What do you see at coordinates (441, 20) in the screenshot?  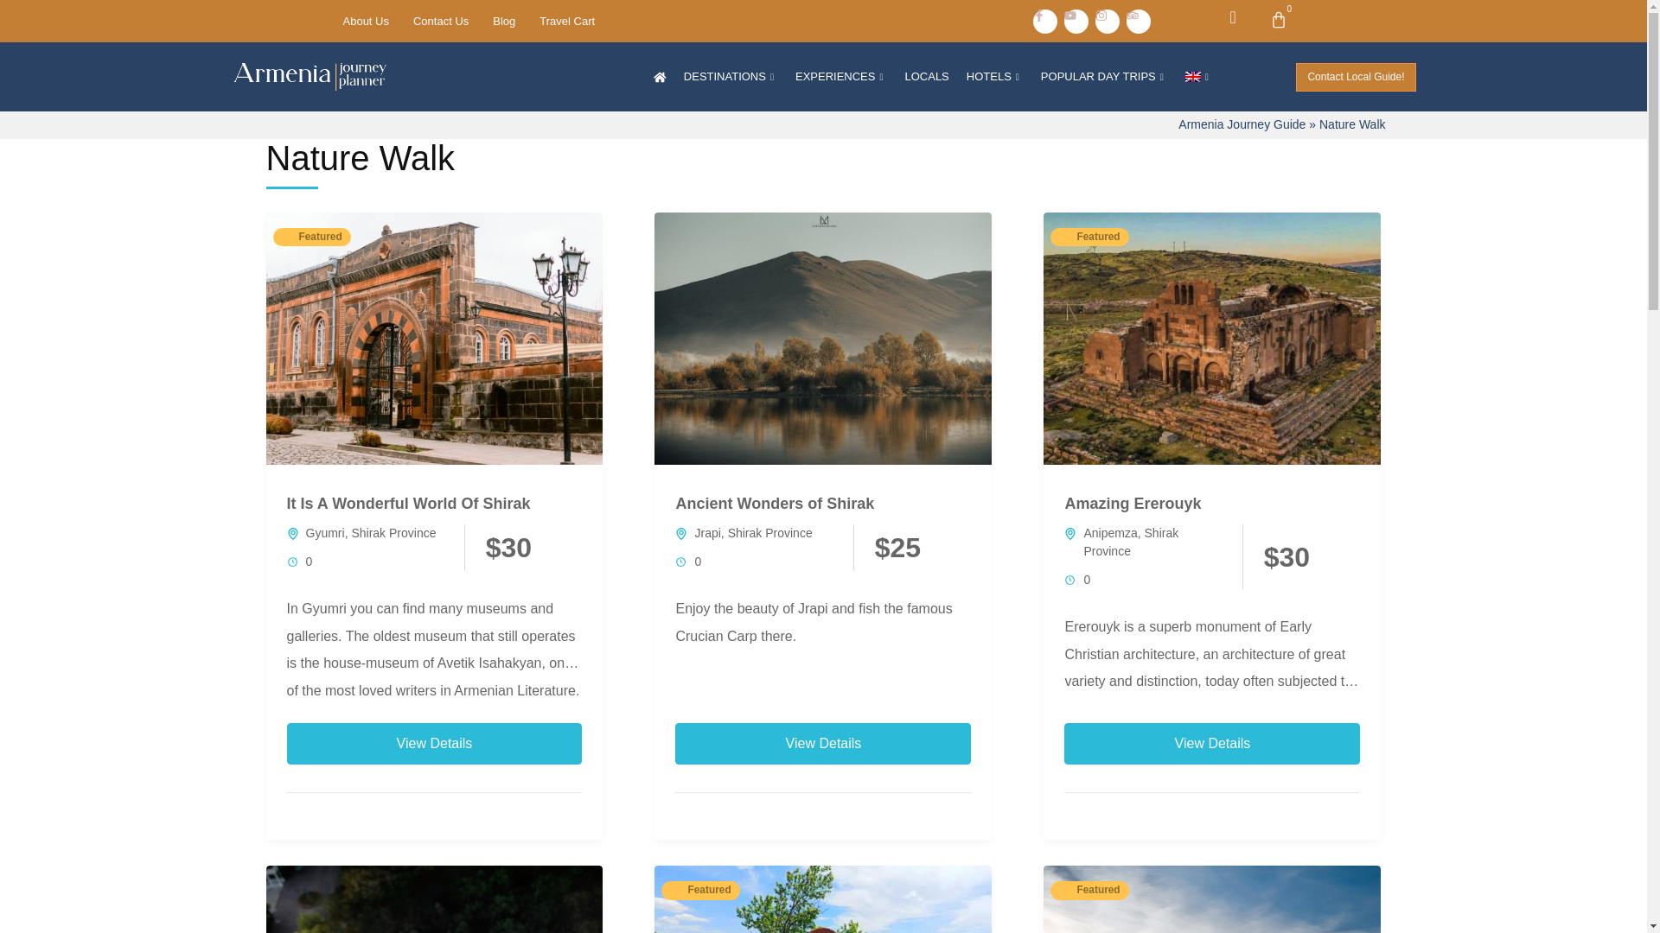 I see `Contact Us` at bounding box center [441, 20].